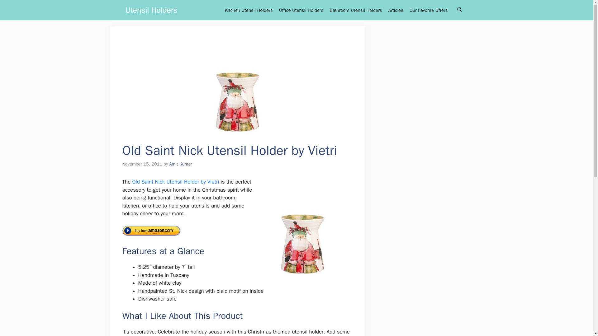 The width and height of the screenshot is (598, 336). I want to click on View all posts by Amit Kumar, so click(181, 164).